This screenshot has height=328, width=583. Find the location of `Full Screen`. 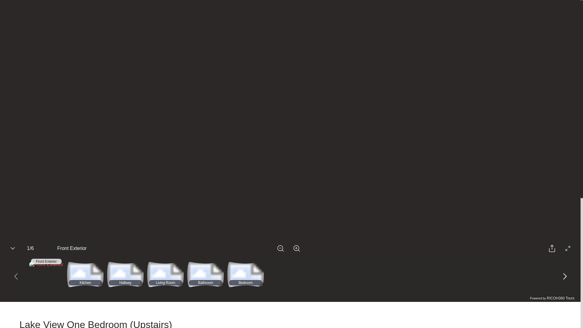

Full Screen is located at coordinates (568, 248).